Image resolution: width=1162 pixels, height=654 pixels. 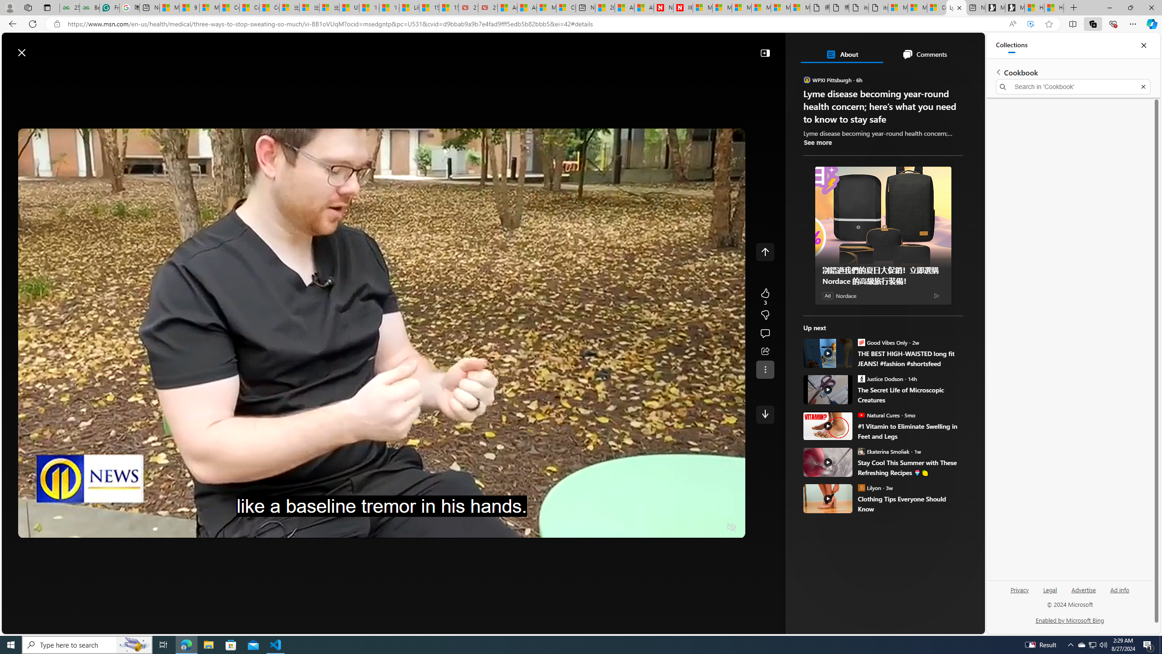 What do you see at coordinates (1015, 8) in the screenshot?
I see `Microsoft Start Gaming` at bounding box center [1015, 8].